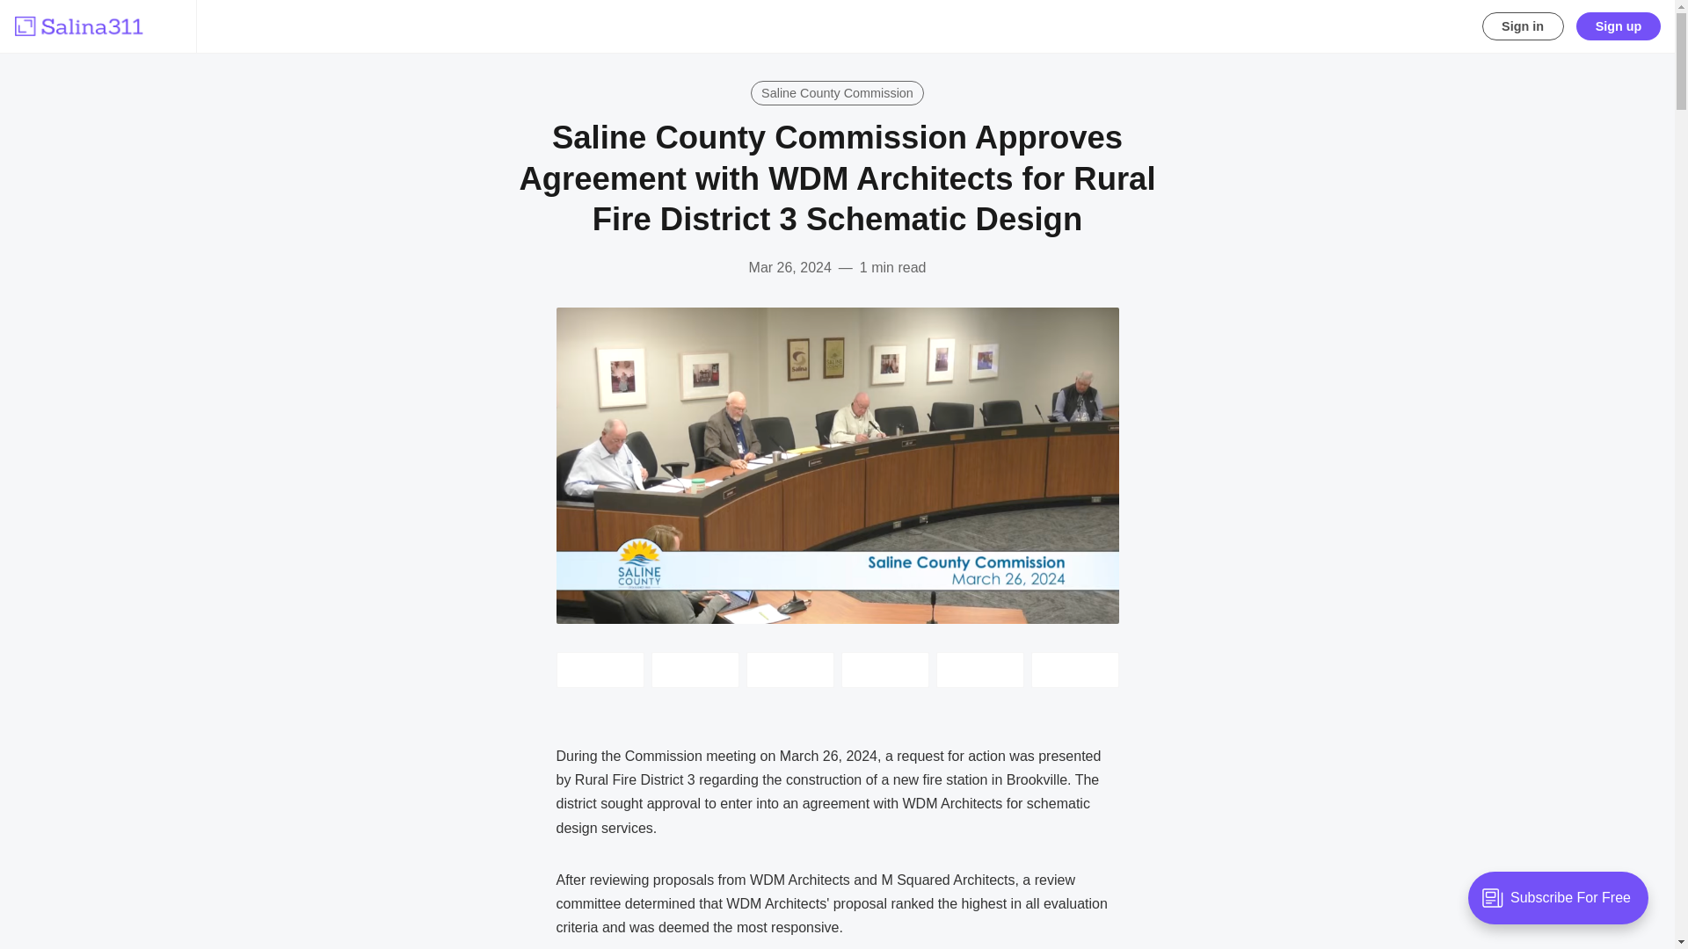 Image resolution: width=1688 pixels, height=949 pixels. I want to click on Copy to clipboard, so click(979, 670).